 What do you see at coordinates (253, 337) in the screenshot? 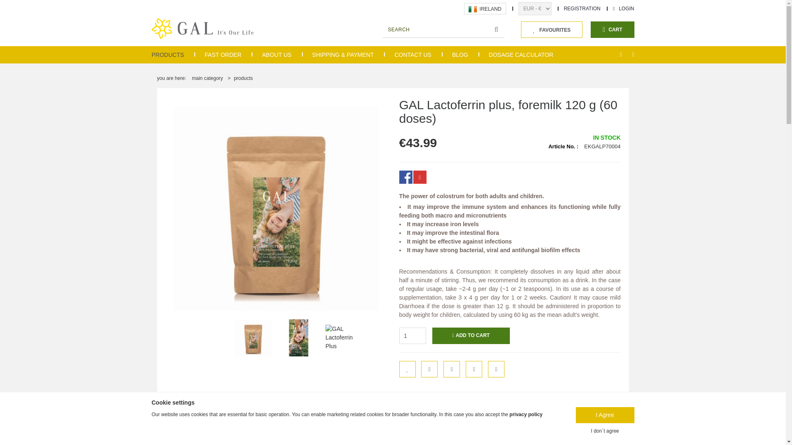
I see `GAL Lactoferrin Plus` at bounding box center [253, 337].